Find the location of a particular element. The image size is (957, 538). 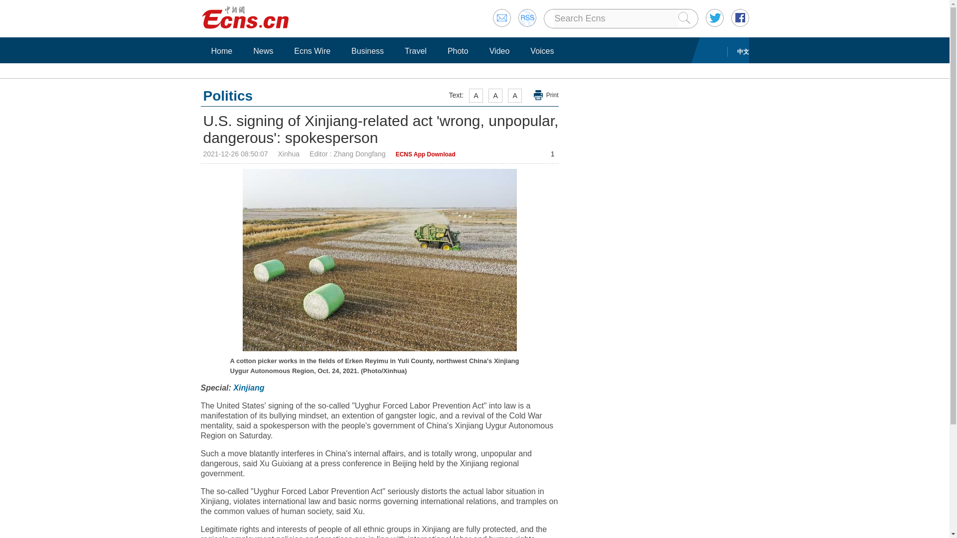

Voices is located at coordinates (541, 51).